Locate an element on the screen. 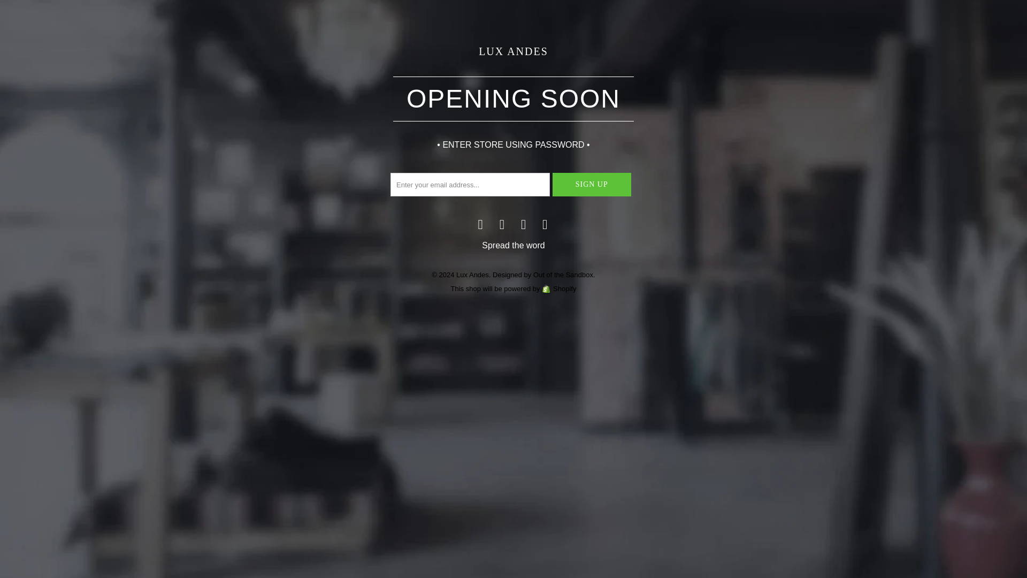  Lux Andes on Facebook is located at coordinates (480, 224).